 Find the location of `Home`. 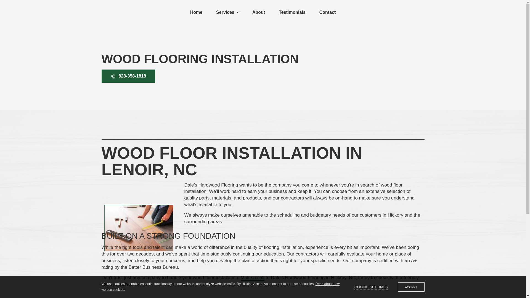

Home is located at coordinates (196, 12).